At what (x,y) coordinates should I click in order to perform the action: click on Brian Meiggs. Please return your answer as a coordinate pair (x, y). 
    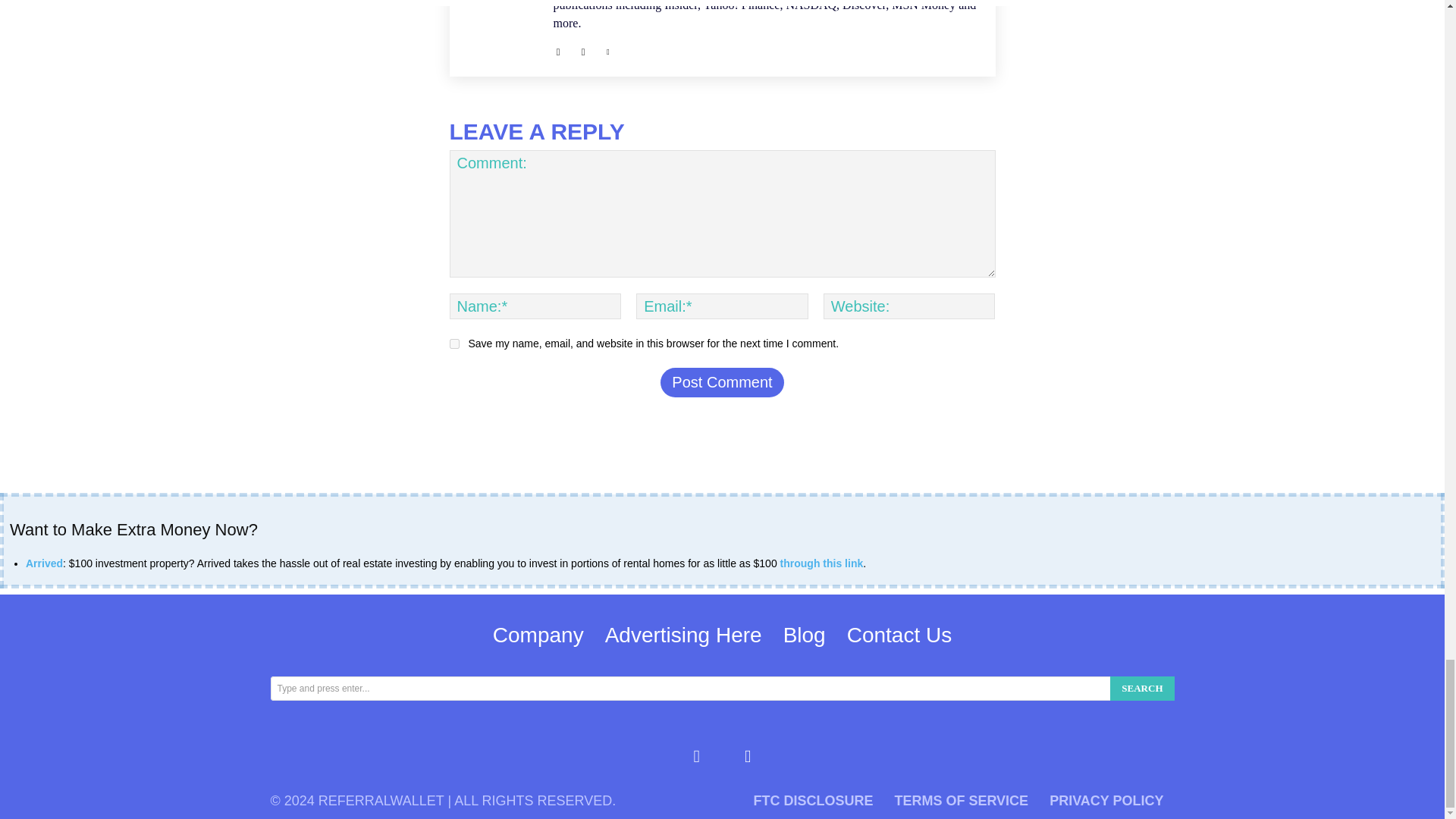
    Looking at the image, I should click on (502, 30).